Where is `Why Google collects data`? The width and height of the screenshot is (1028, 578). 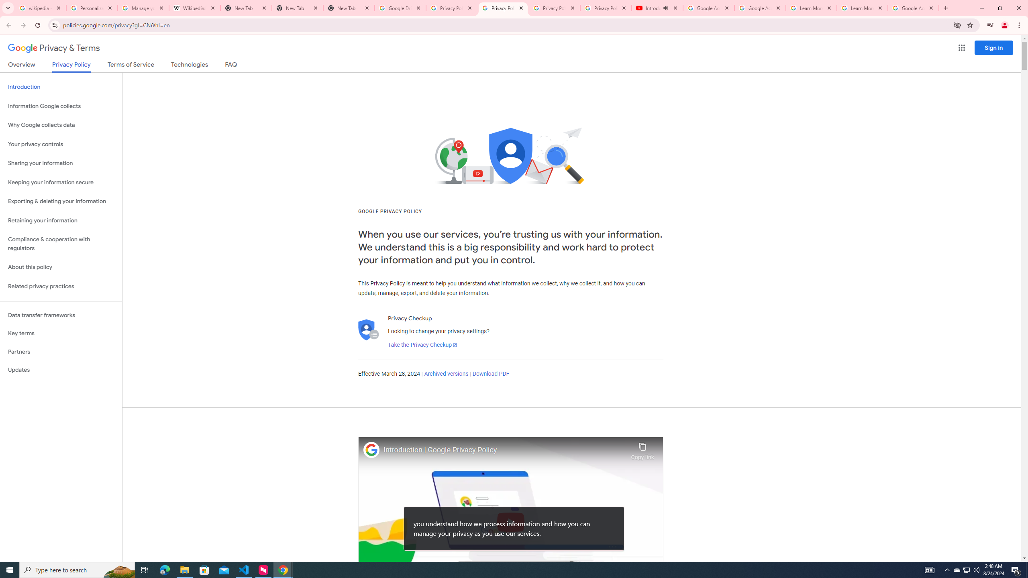
Why Google collects data is located at coordinates (61, 125).